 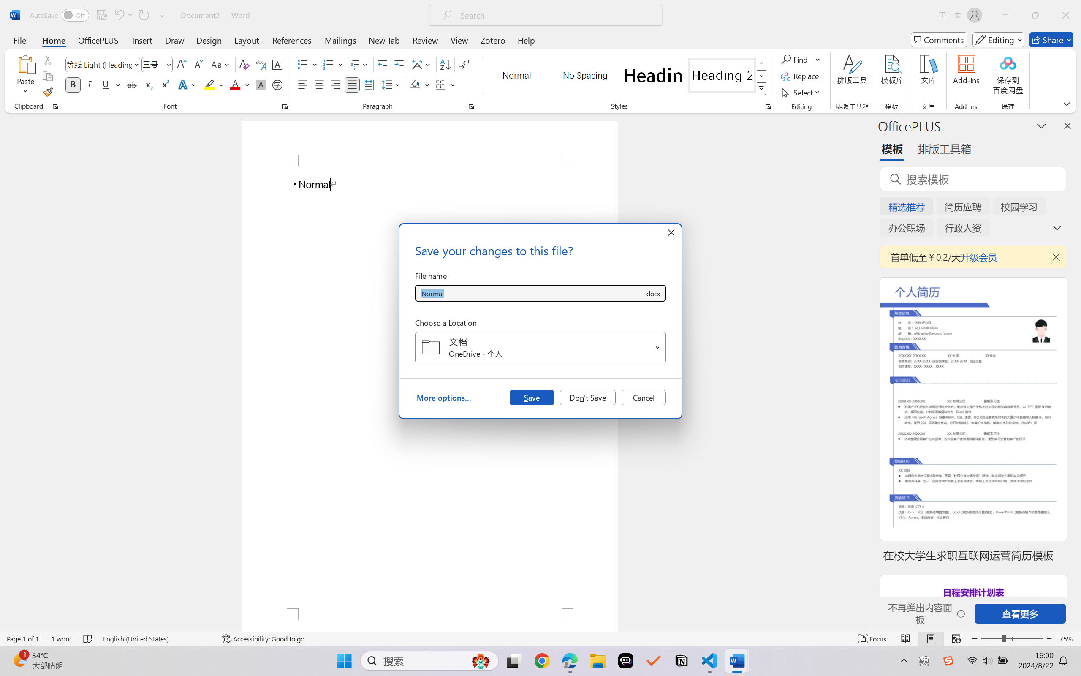 What do you see at coordinates (492, 40) in the screenshot?
I see `Zotero` at bounding box center [492, 40].